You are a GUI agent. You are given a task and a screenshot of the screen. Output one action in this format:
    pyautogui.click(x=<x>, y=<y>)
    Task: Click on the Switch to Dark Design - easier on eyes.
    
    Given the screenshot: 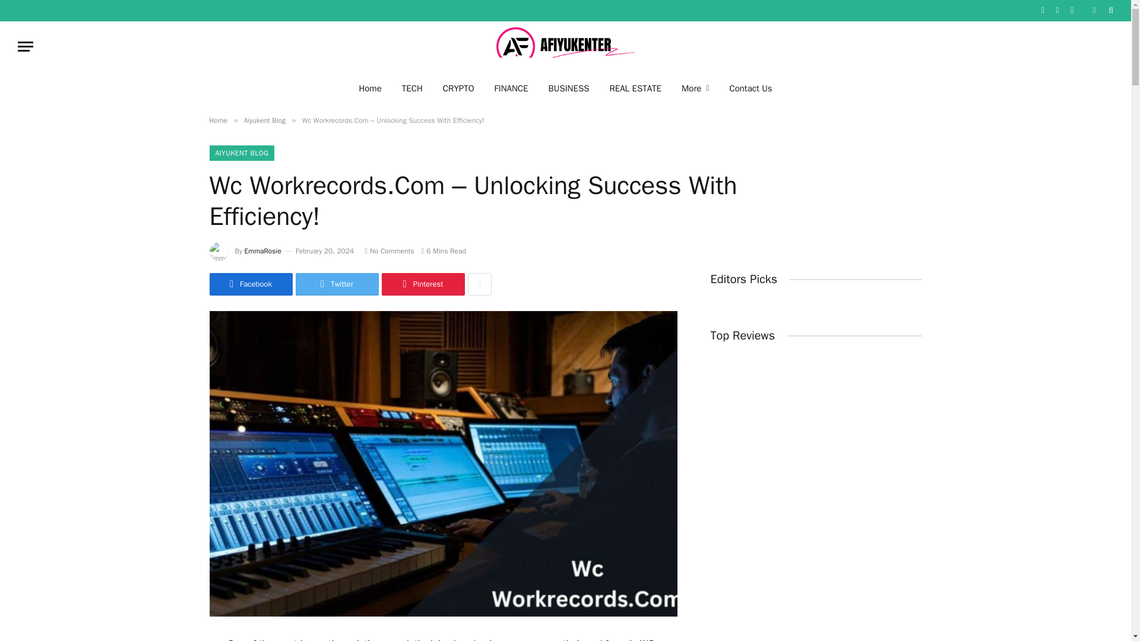 What is the action you would take?
    pyautogui.click(x=1094, y=10)
    